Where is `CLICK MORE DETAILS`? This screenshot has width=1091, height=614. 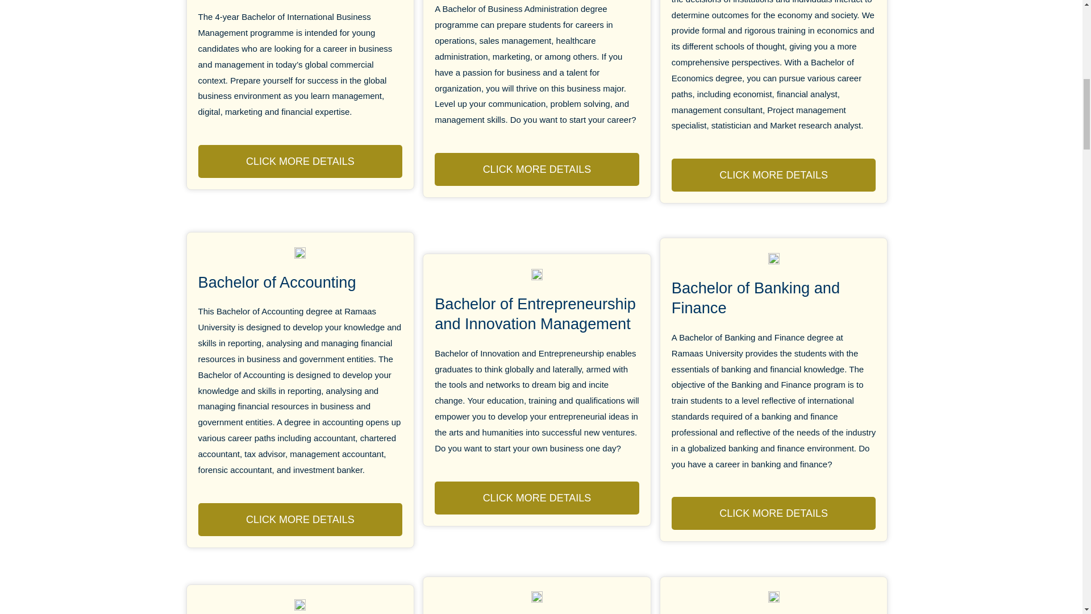
CLICK MORE DETAILS is located at coordinates (300, 161).